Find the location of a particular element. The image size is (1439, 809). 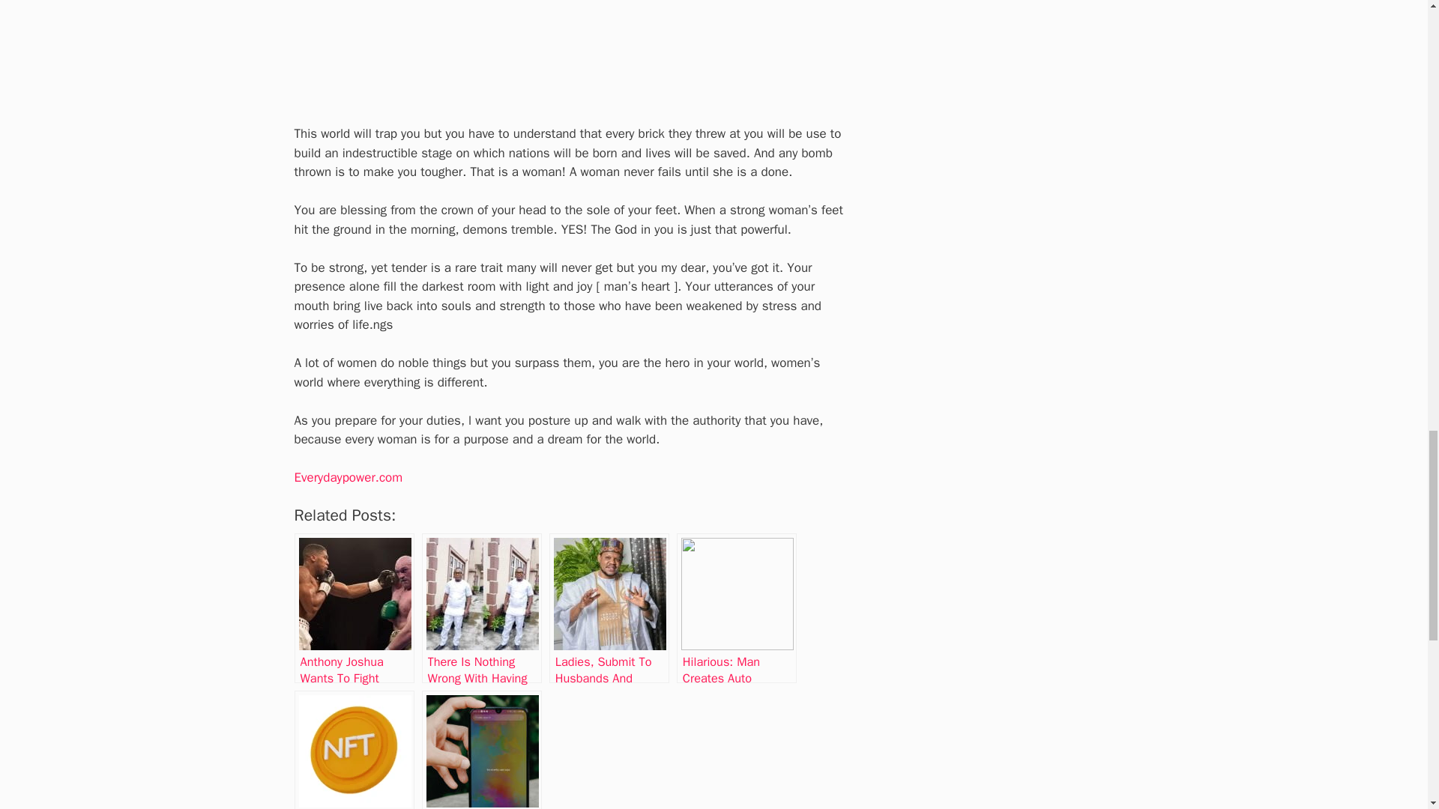

Everydaypower.com is located at coordinates (348, 478).